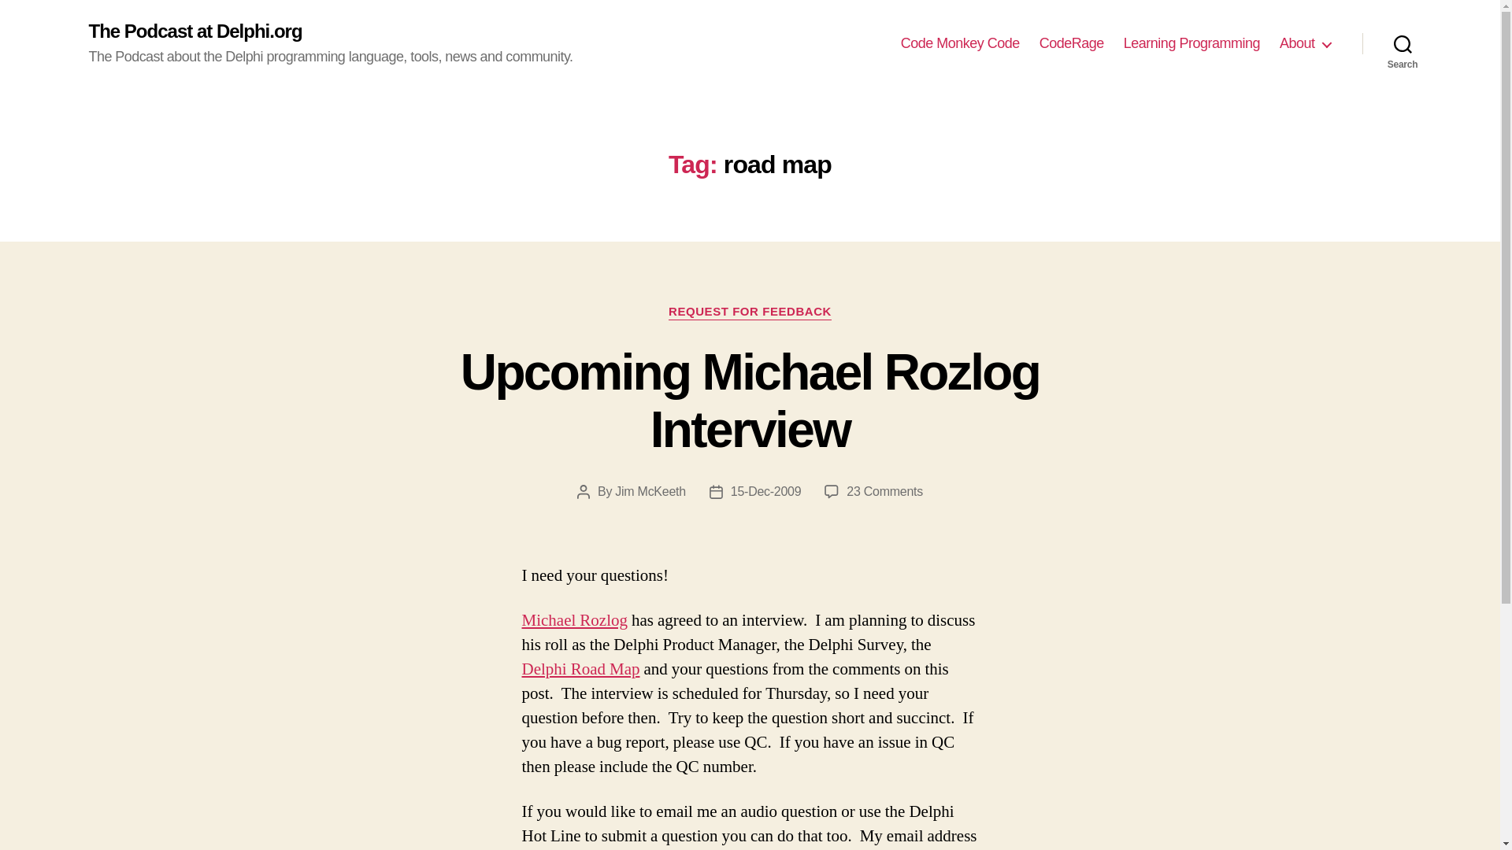 Image resolution: width=1512 pixels, height=850 pixels. Describe the element at coordinates (765, 491) in the screenshot. I see `Code Monkey Code` at that location.